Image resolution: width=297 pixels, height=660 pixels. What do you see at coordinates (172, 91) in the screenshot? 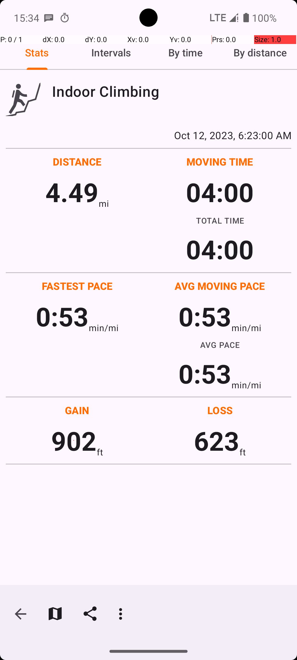
I see `Indoor Climbing` at bounding box center [172, 91].